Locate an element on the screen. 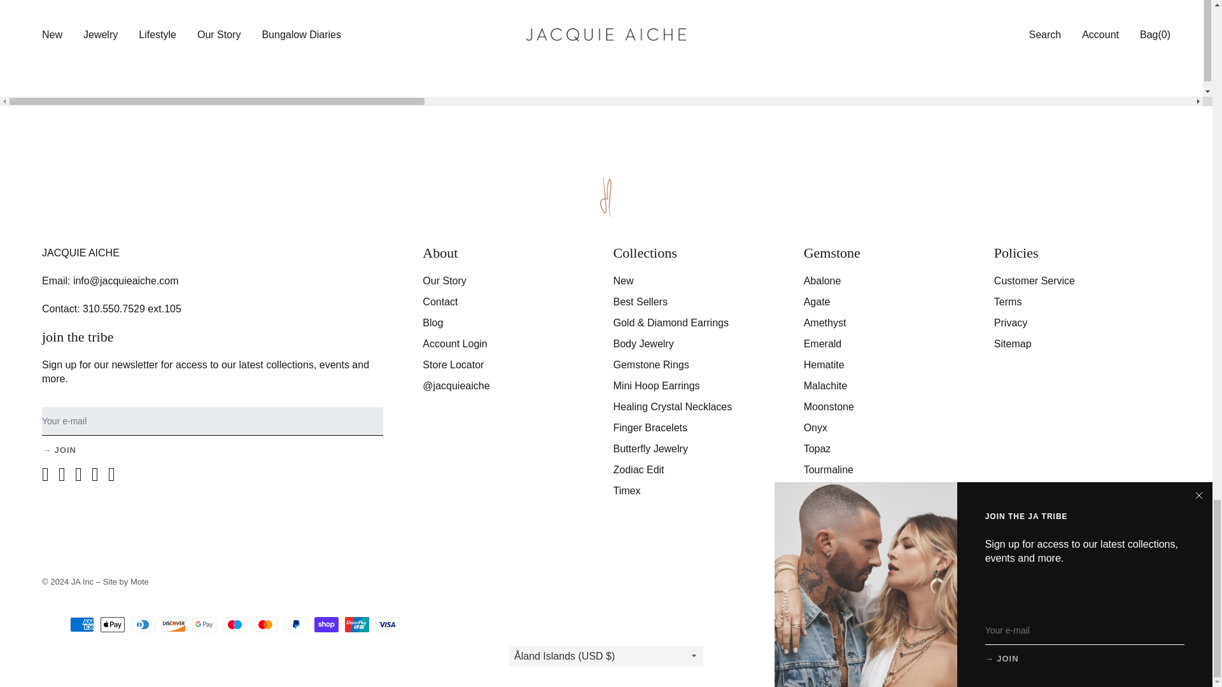  Google Pay is located at coordinates (204, 624).